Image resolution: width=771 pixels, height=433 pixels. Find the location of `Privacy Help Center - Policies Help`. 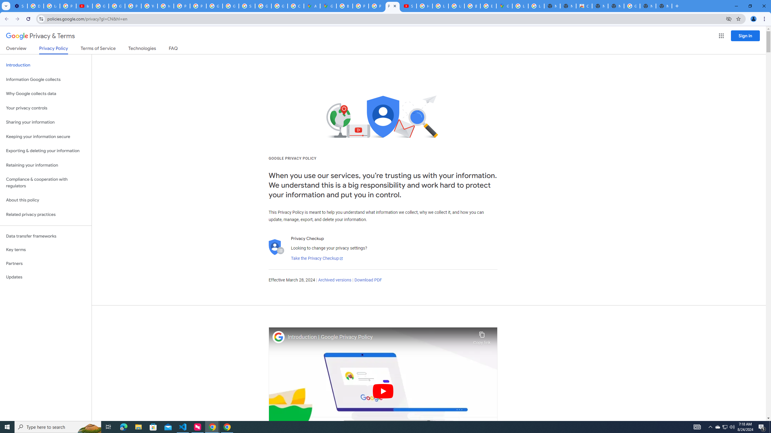

Privacy Help Center - Policies Help is located at coordinates (361, 6).